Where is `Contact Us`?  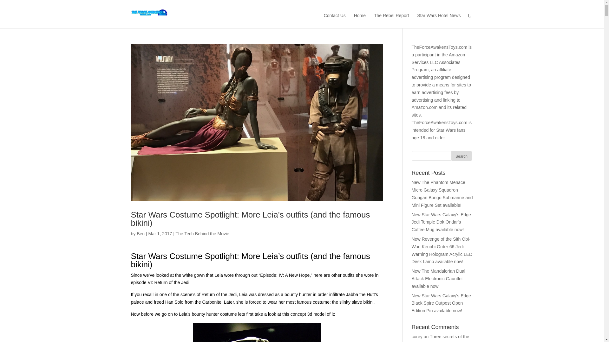
Contact Us is located at coordinates (335, 20).